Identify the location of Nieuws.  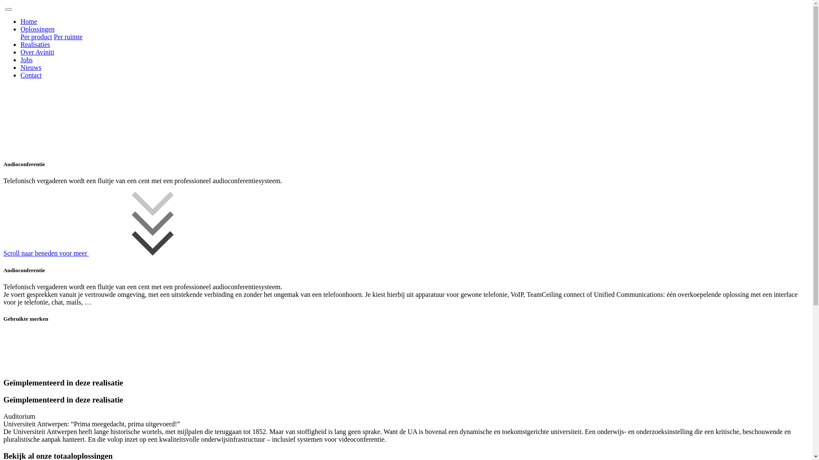
(31, 67).